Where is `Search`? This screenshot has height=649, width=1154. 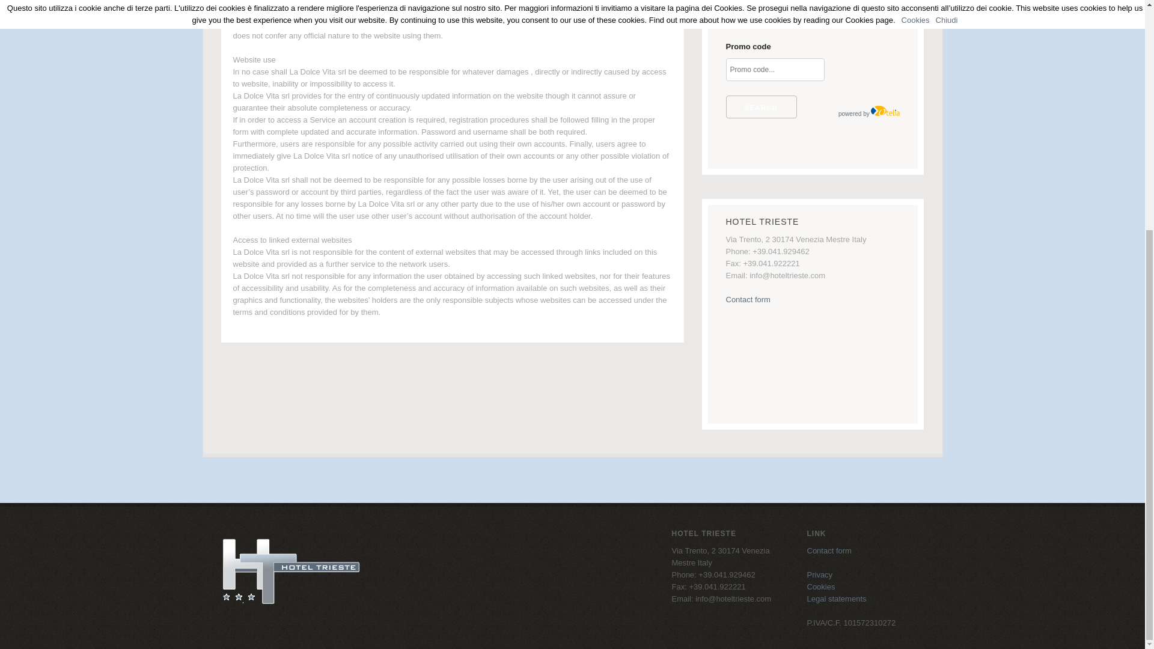 Search is located at coordinates (761, 106).